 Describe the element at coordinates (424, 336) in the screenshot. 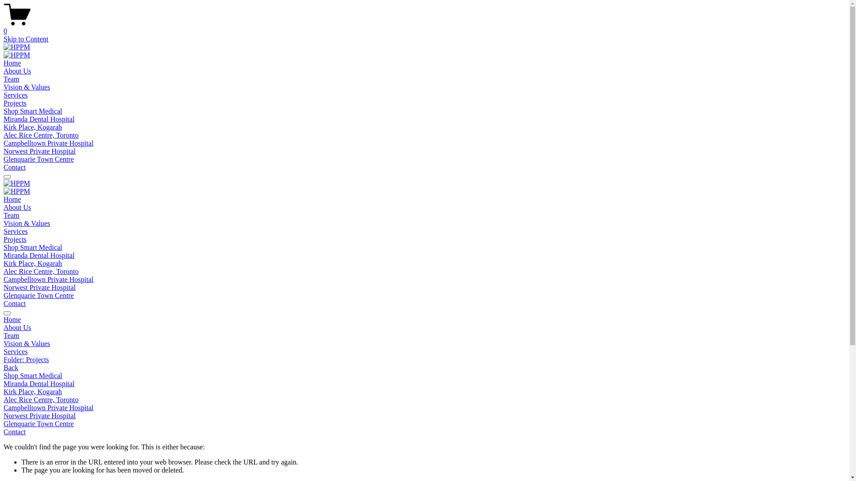

I see `Team` at that location.